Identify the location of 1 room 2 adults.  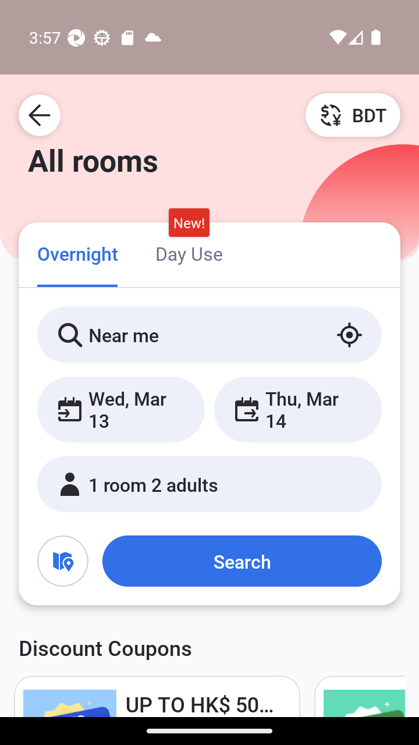
(210, 484).